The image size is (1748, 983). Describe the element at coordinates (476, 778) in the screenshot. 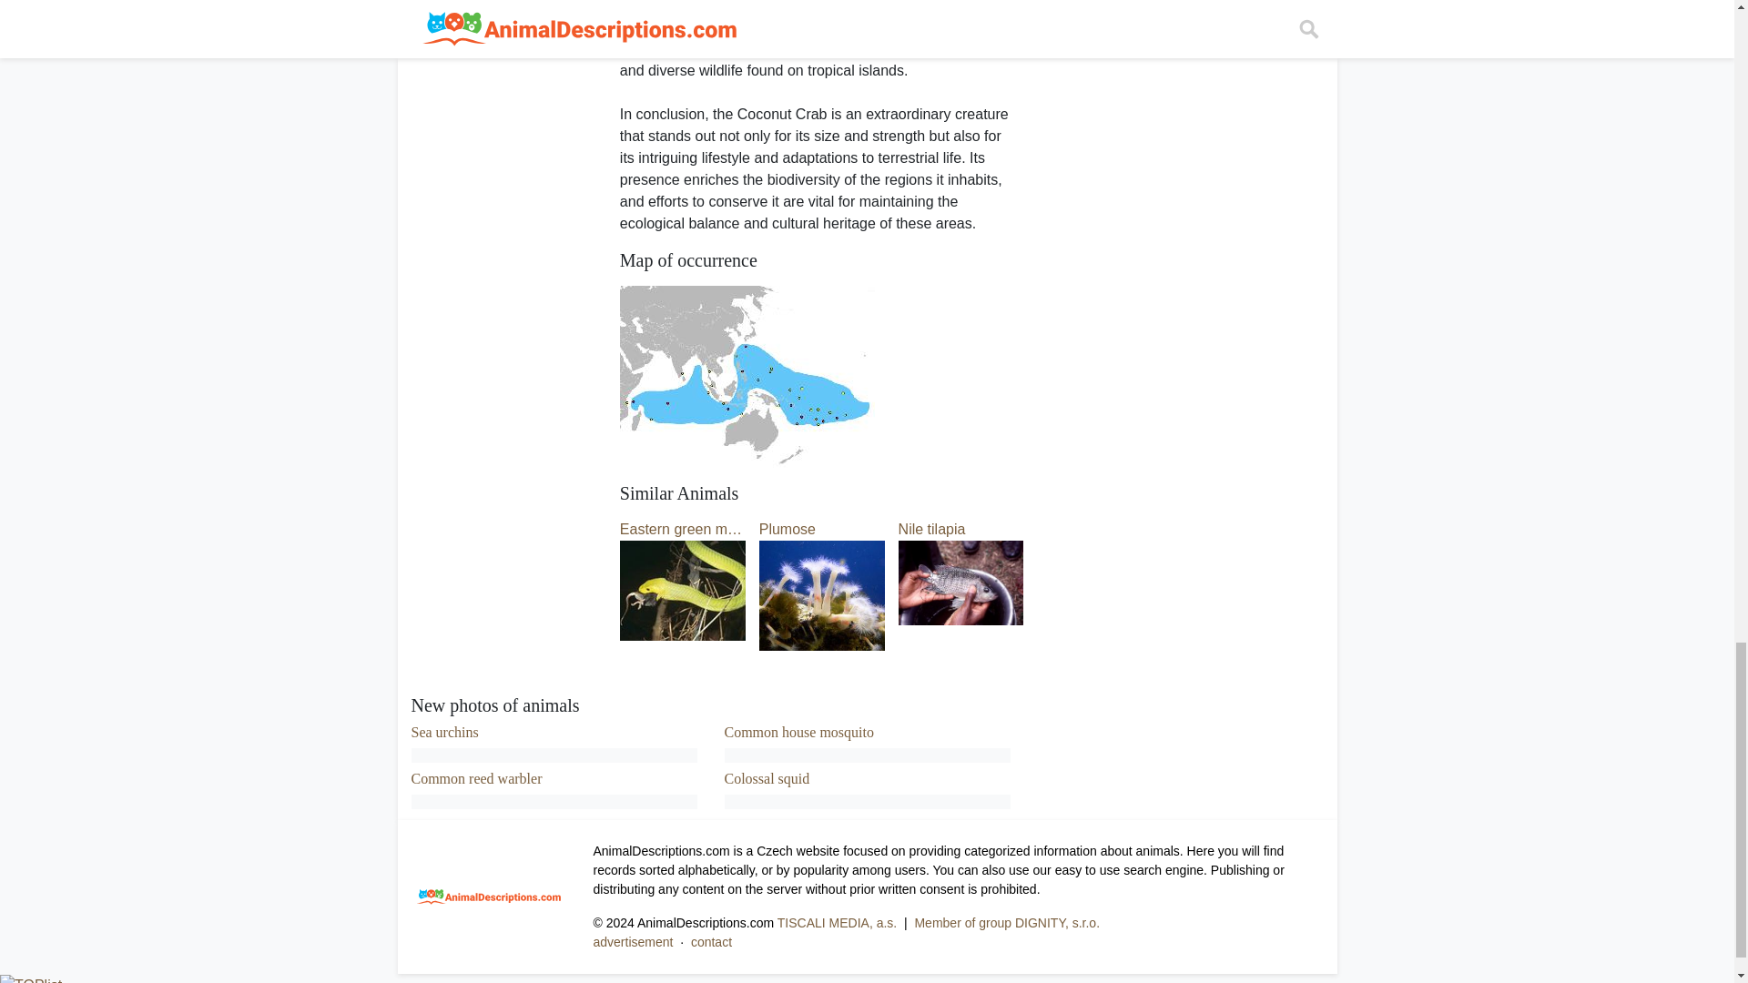

I see `Common reed warbler` at that location.